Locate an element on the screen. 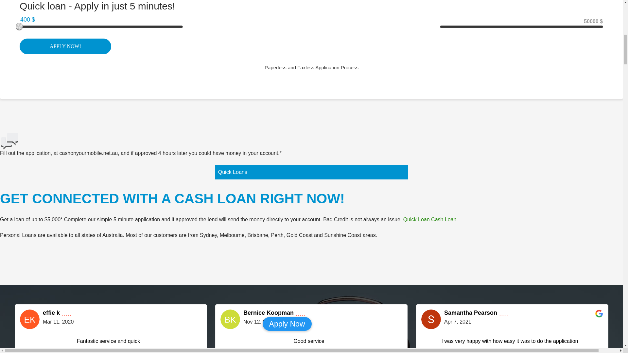  I was very happy with how easy it was to do the application is located at coordinates (512, 341).